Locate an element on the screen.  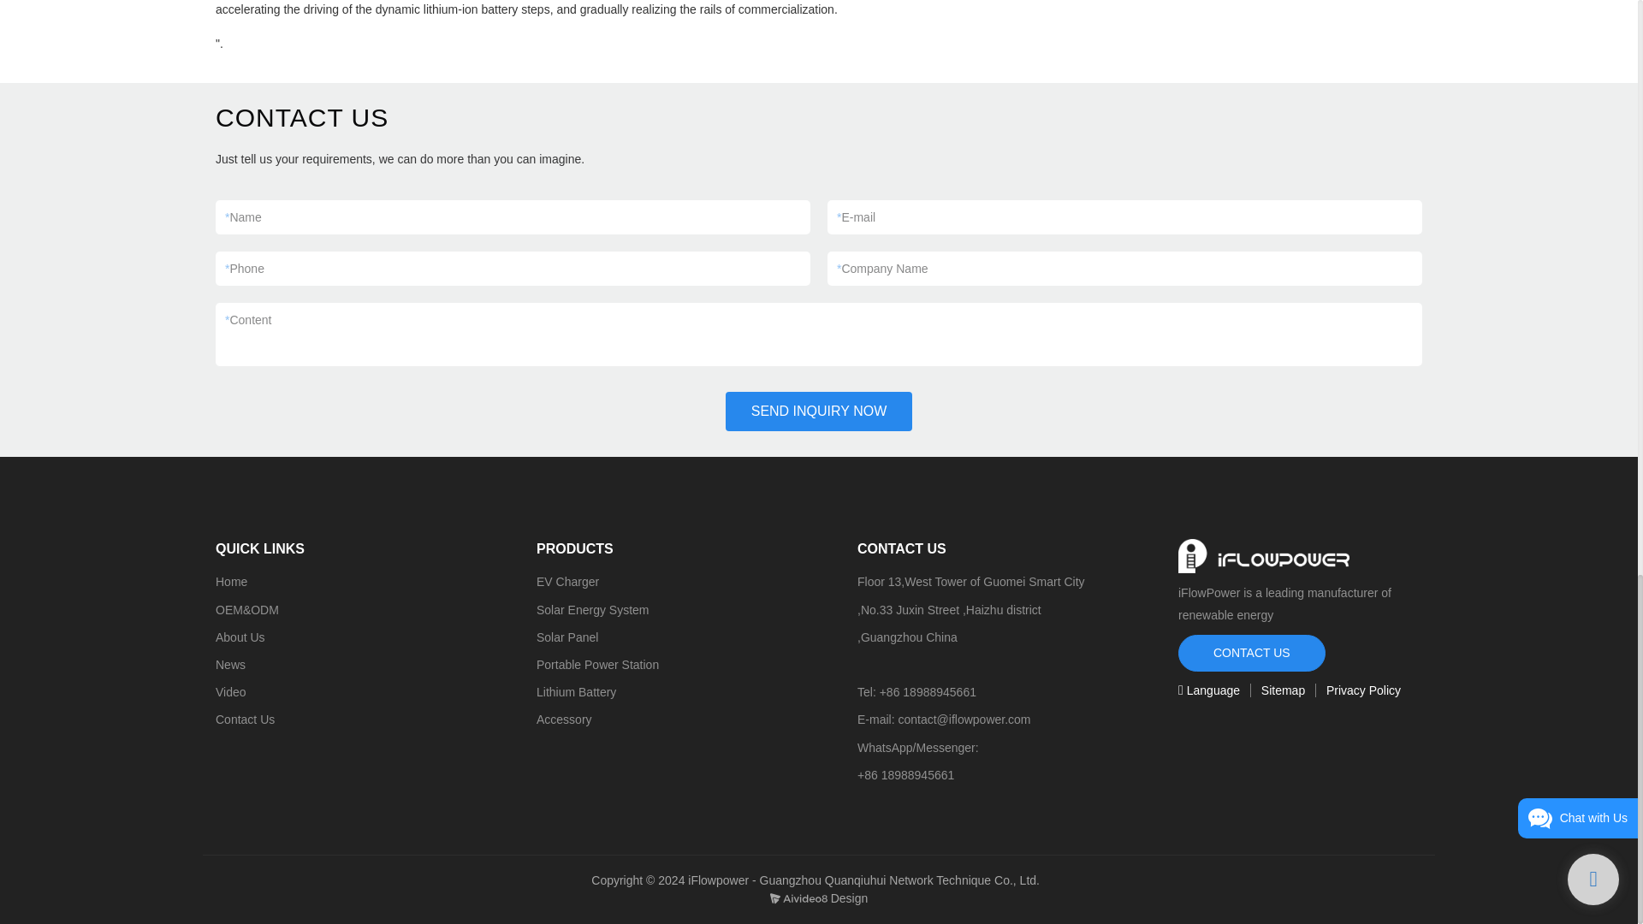
Contact Us is located at coordinates (245, 719).